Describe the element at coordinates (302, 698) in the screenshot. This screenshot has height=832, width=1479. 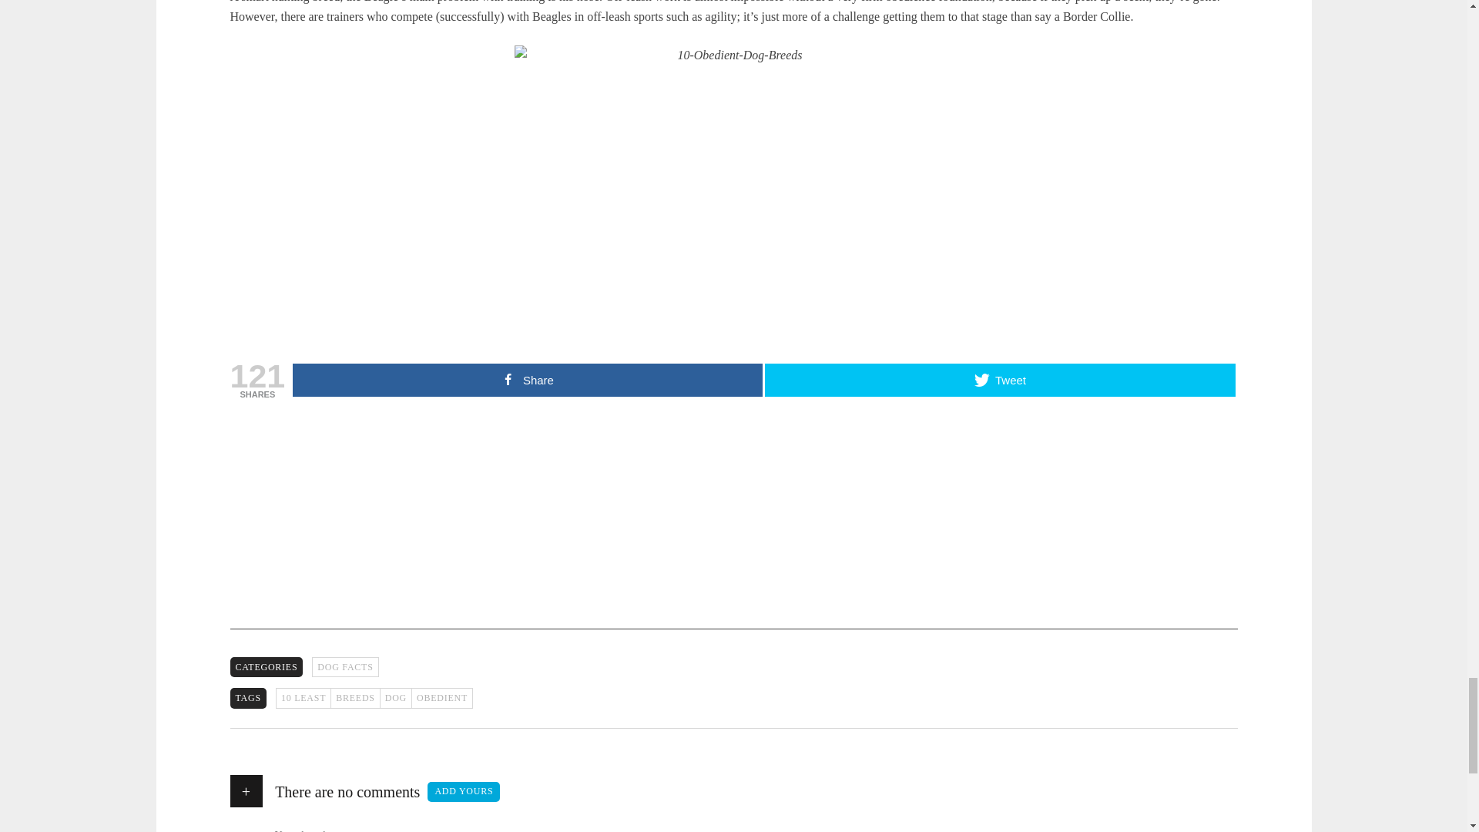
I see `View all posts tagged 10 Least` at that location.